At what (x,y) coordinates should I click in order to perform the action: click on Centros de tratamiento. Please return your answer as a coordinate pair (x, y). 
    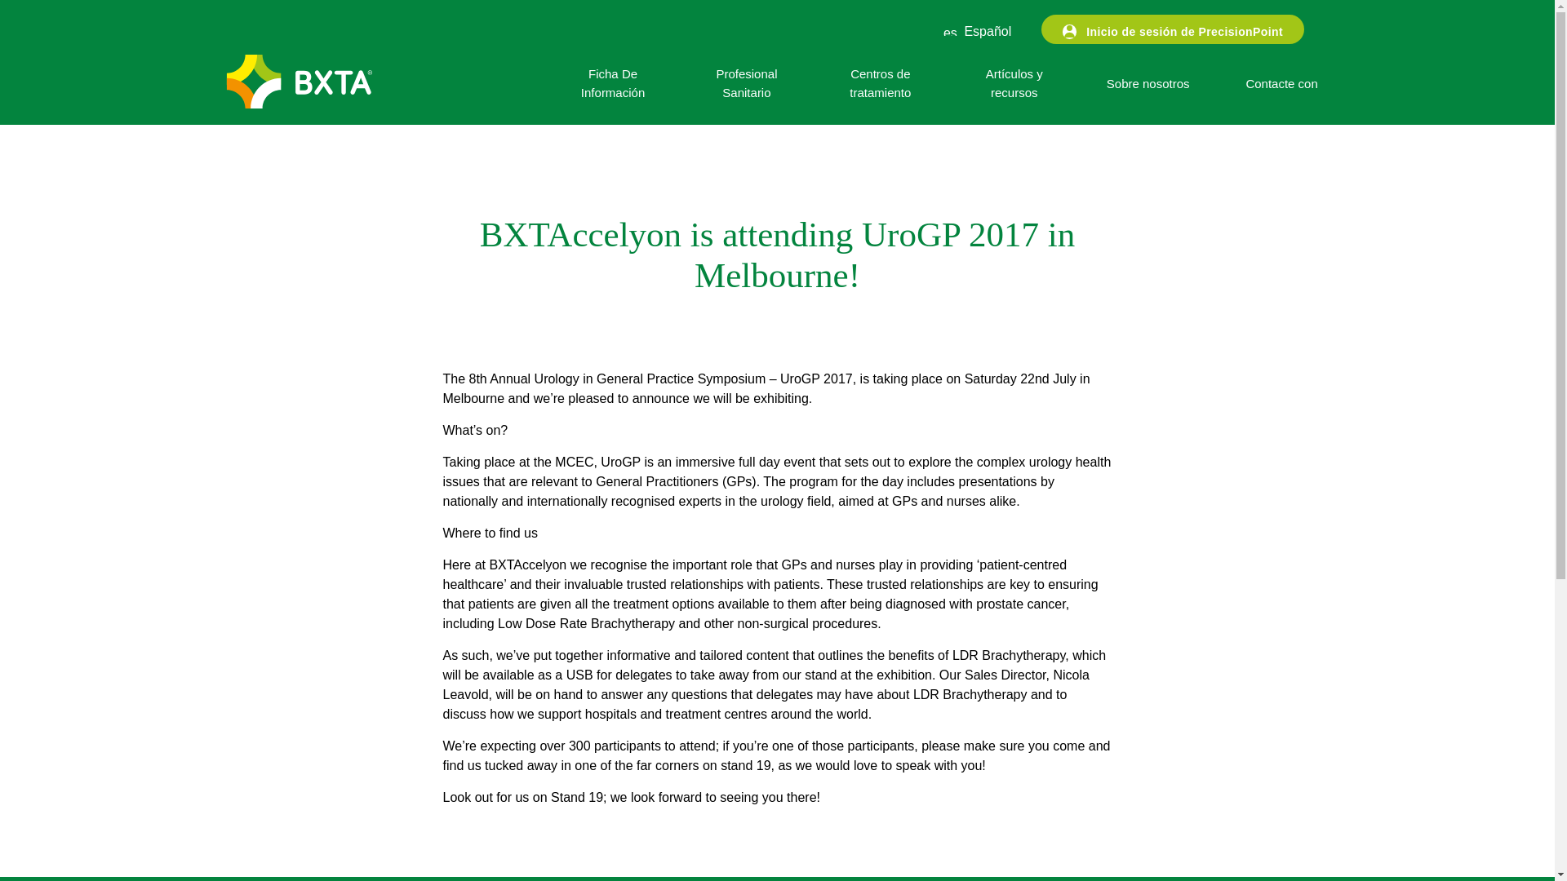
    Looking at the image, I should click on (880, 83).